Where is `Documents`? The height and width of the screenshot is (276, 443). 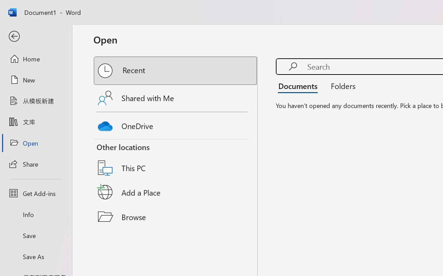 Documents is located at coordinates (300, 86).